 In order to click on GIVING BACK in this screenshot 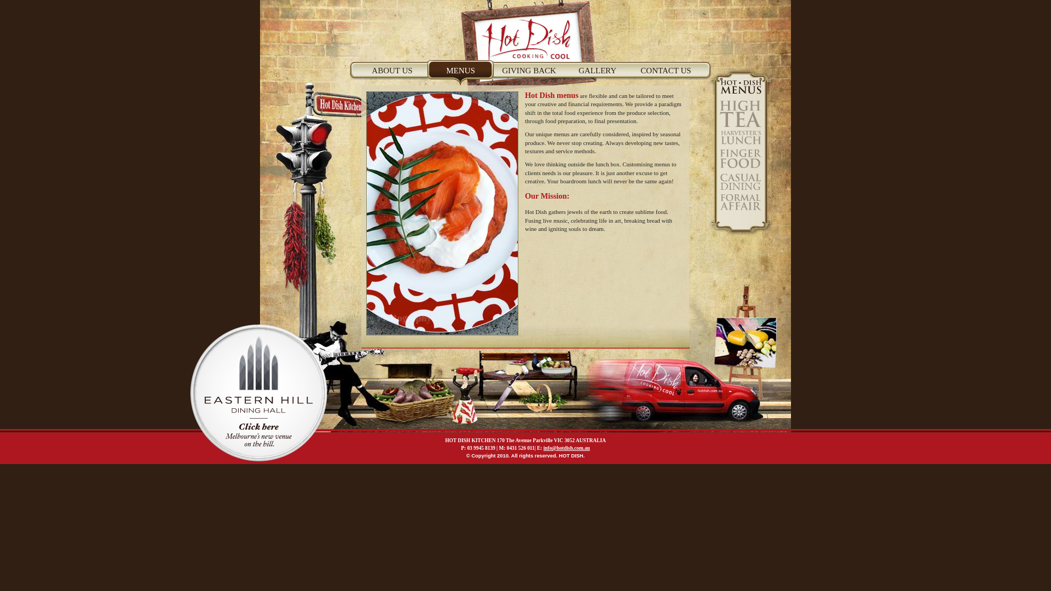, I will do `click(529, 75)`.